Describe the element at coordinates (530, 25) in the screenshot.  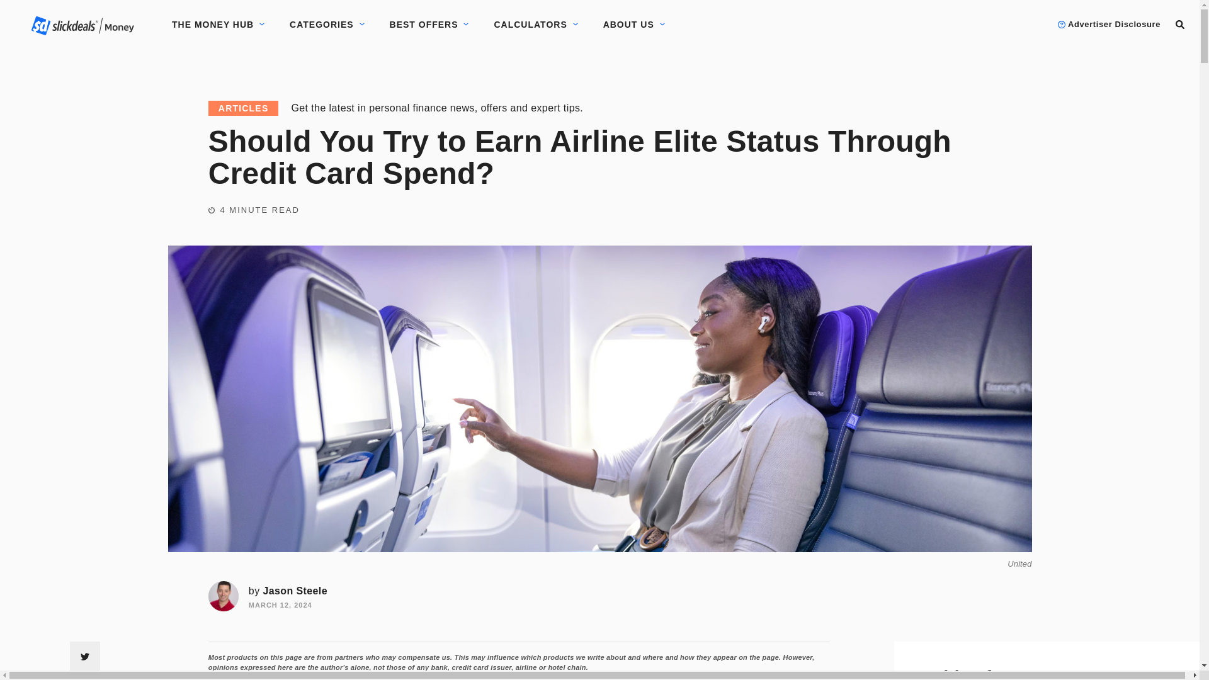
I see `CALCULATORS` at that location.